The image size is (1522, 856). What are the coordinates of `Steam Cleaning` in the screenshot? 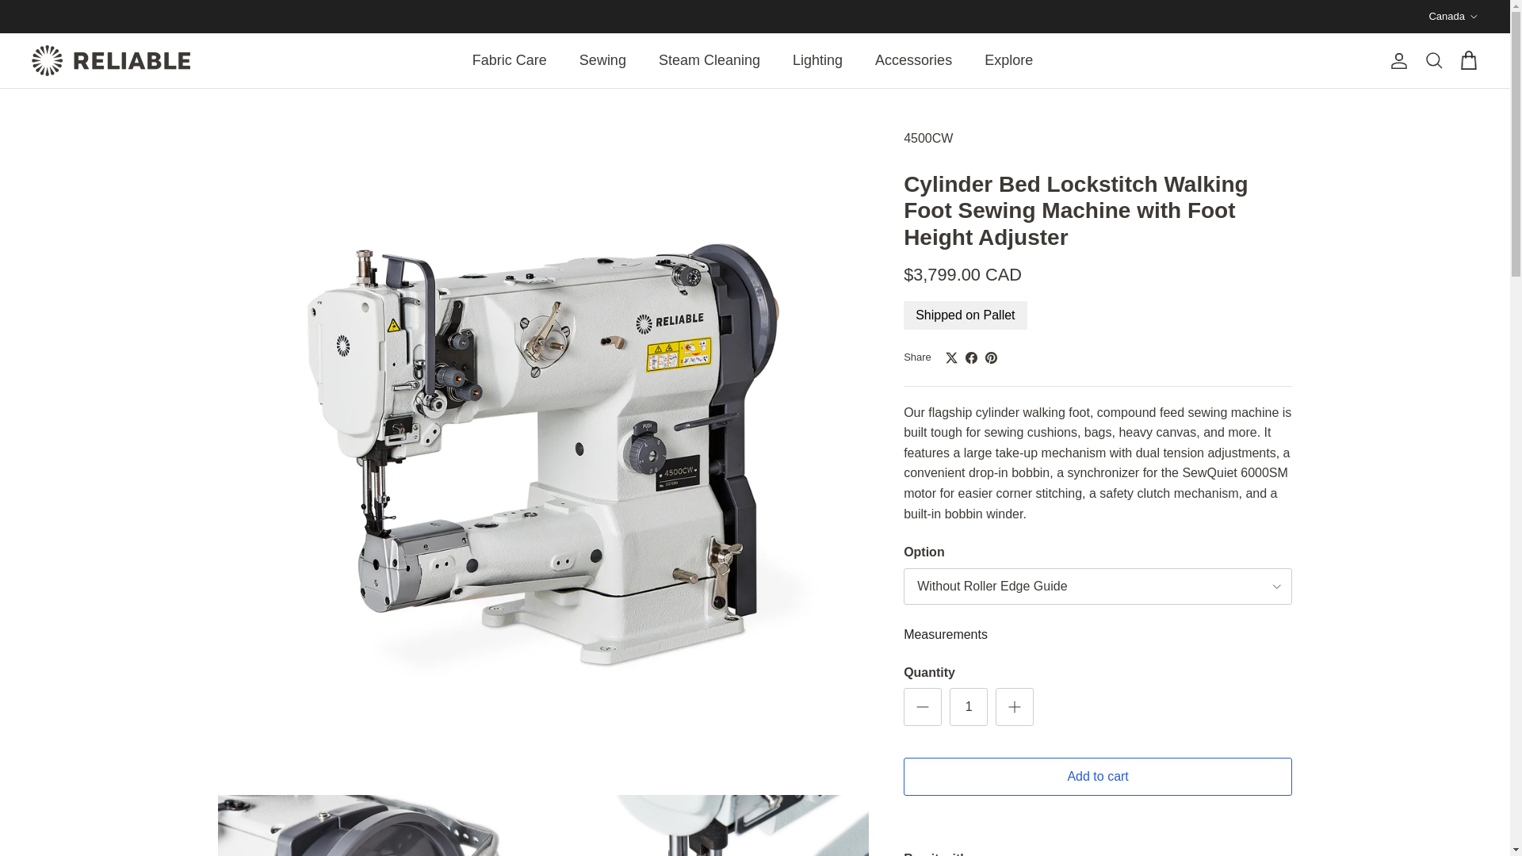 It's located at (709, 60).